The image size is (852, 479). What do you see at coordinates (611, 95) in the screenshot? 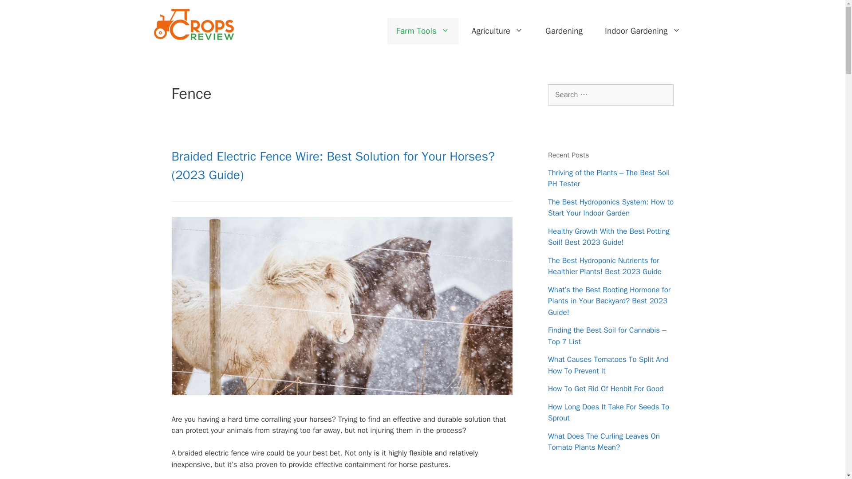
I see `Search for:` at bounding box center [611, 95].